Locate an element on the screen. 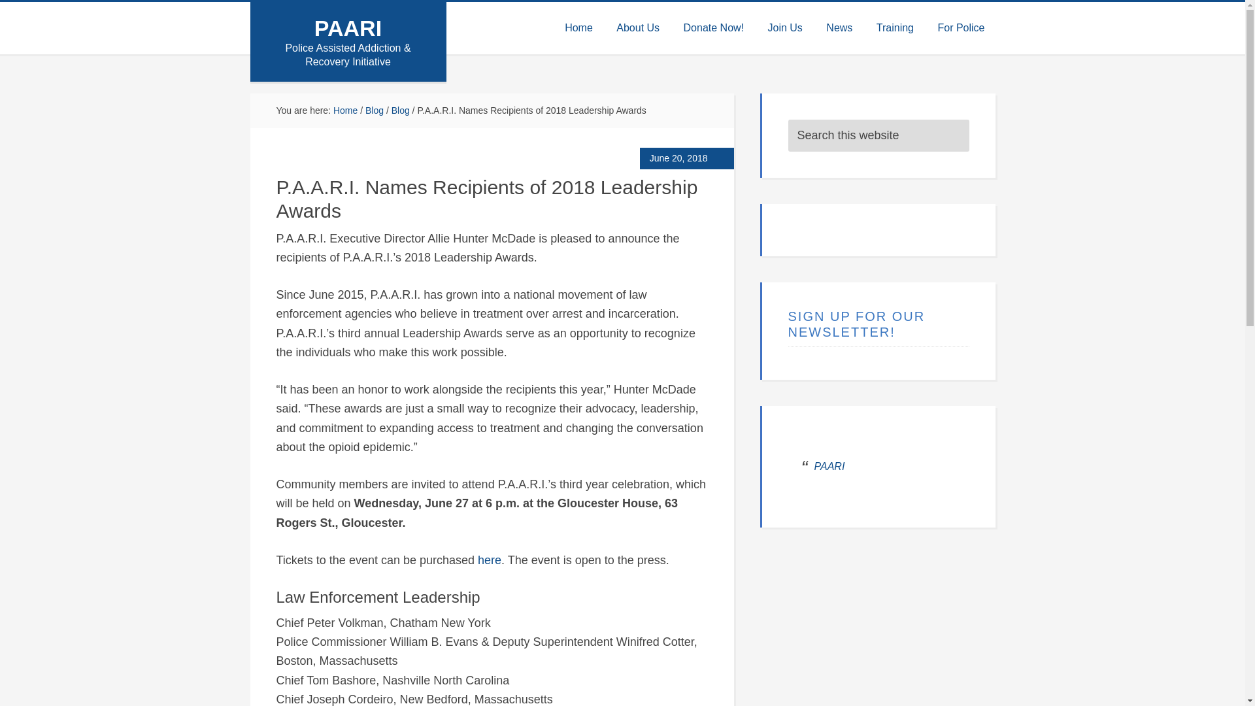 This screenshot has width=1255, height=706. About Us is located at coordinates (638, 28).